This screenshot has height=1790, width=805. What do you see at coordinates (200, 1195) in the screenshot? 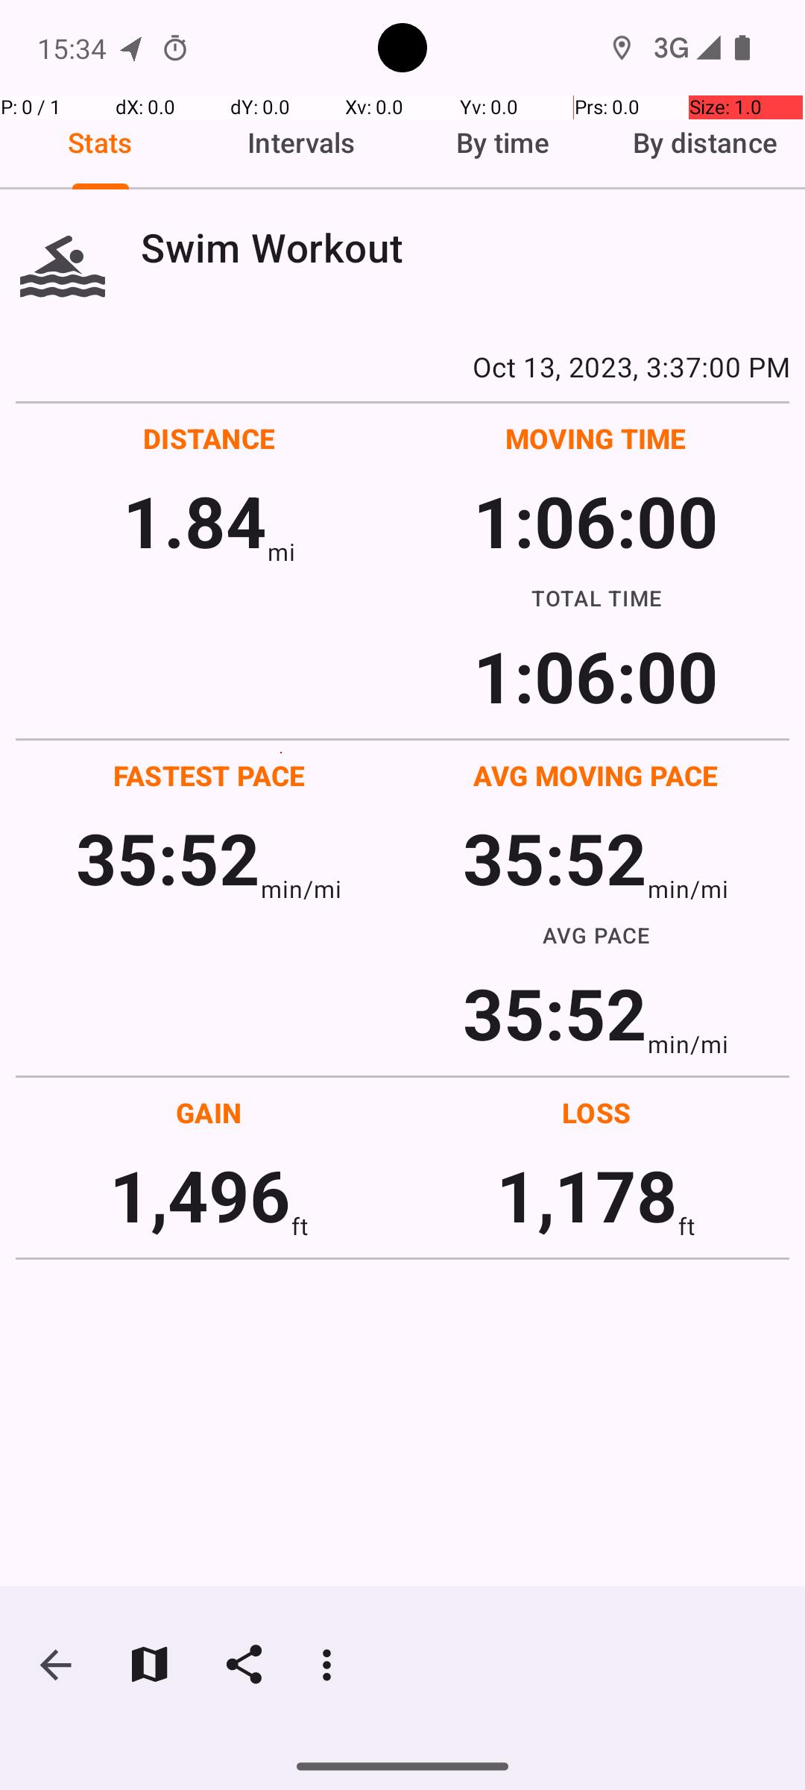
I see `1,496` at bounding box center [200, 1195].